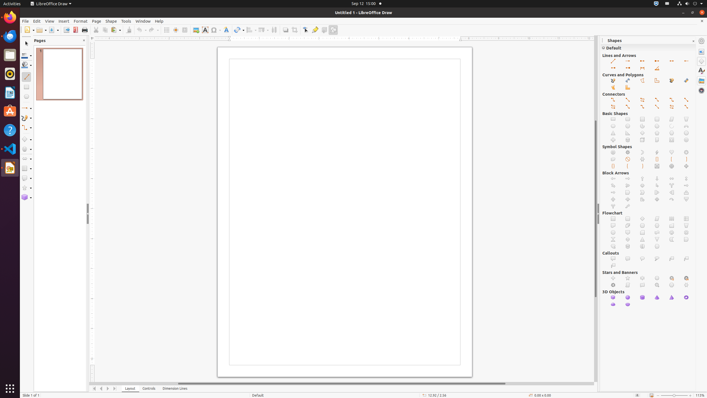  Describe the element at coordinates (51, 4) in the screenshot. I see `LibreOffice Draw` at that location.